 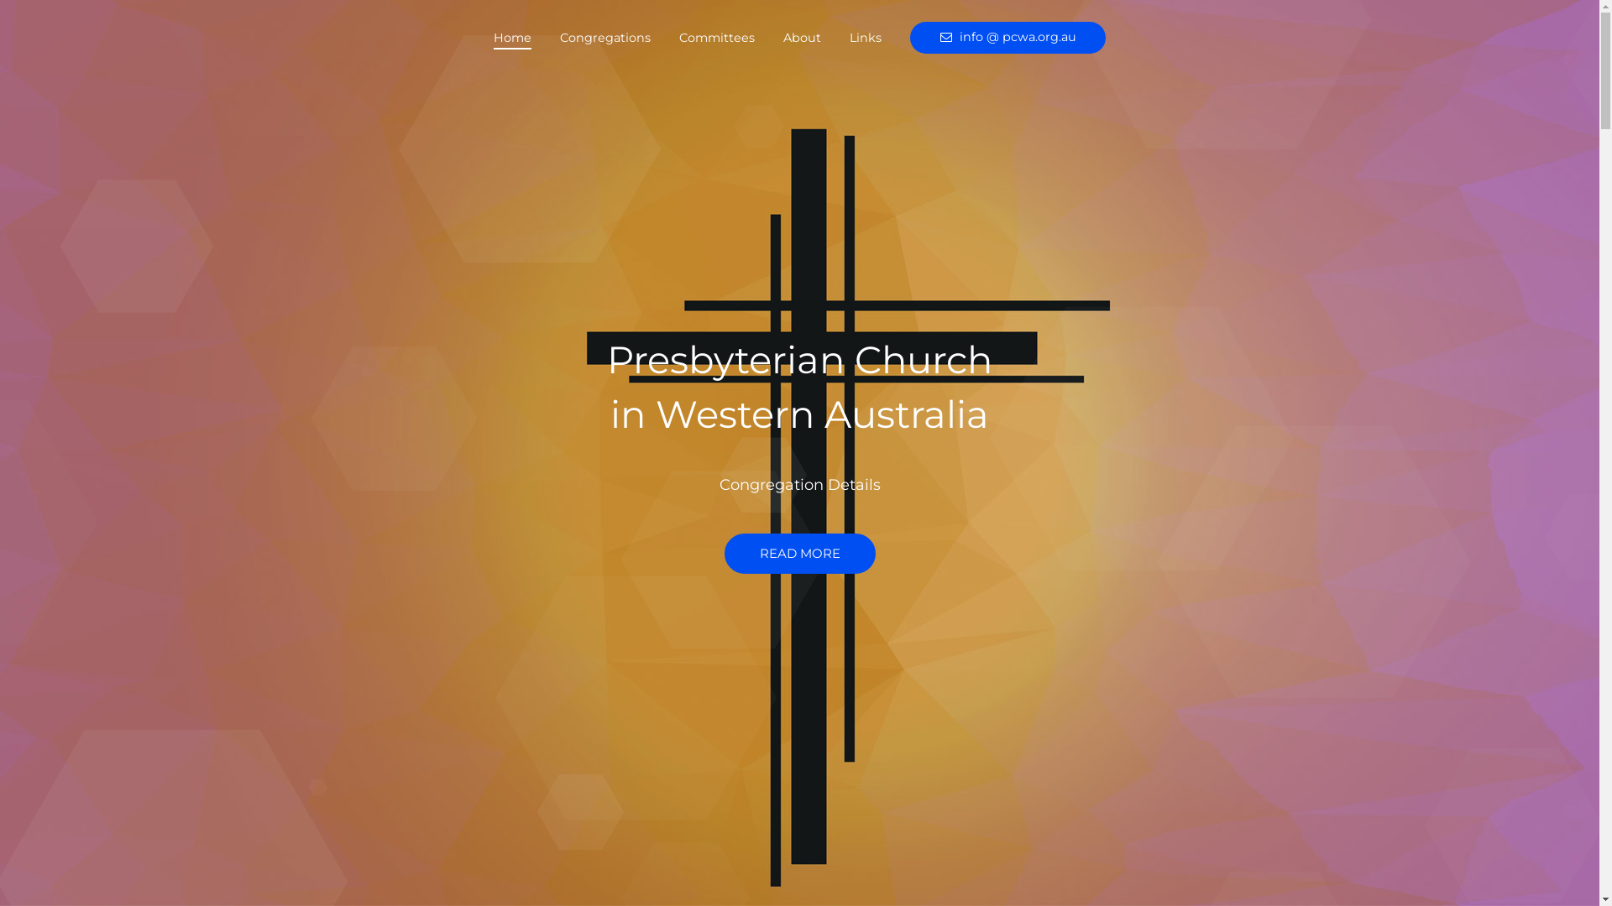 I want to click on Links, so click(x=866, y=38).